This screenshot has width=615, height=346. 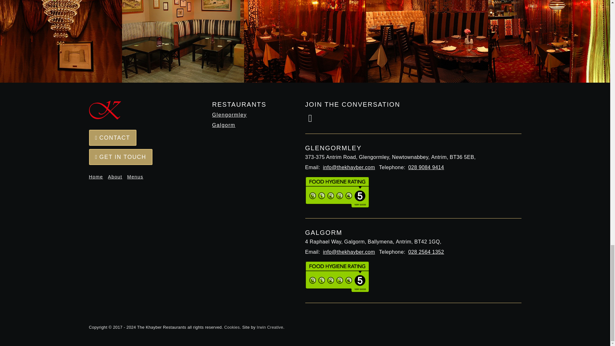 What do you see at coordinates (98, 177) in the screenshot?
I see `Home` at bounding box center [98, 177].